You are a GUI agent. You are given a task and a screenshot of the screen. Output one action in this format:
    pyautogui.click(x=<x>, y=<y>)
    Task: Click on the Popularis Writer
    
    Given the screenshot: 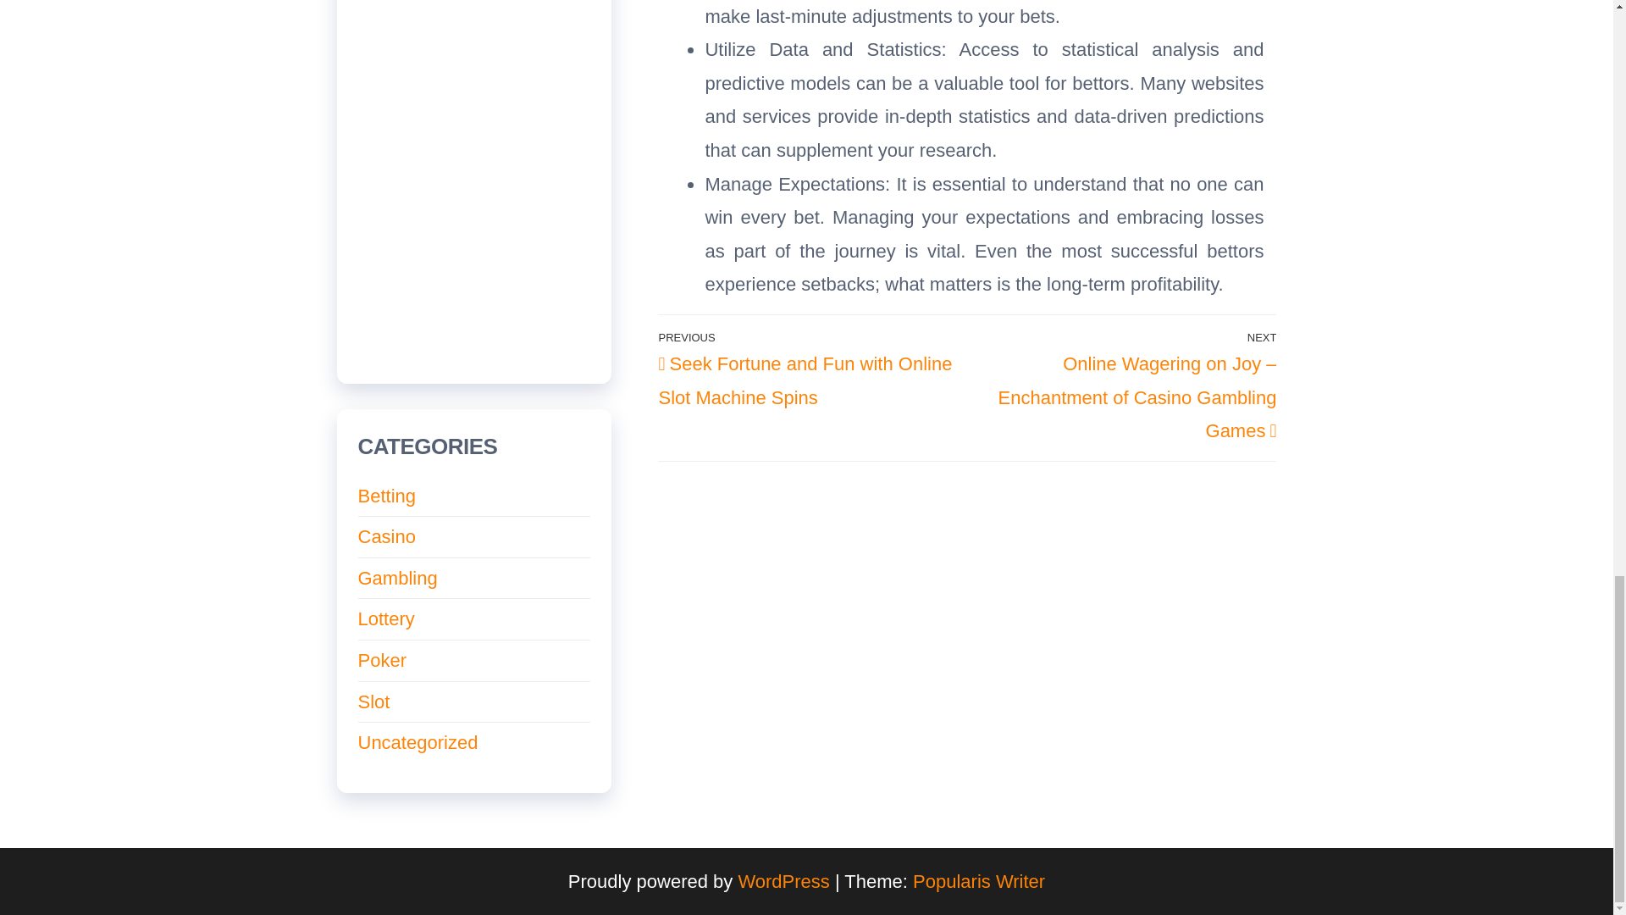 What is the action you would take?
    pyautogui.click(x=979, y=881)
    